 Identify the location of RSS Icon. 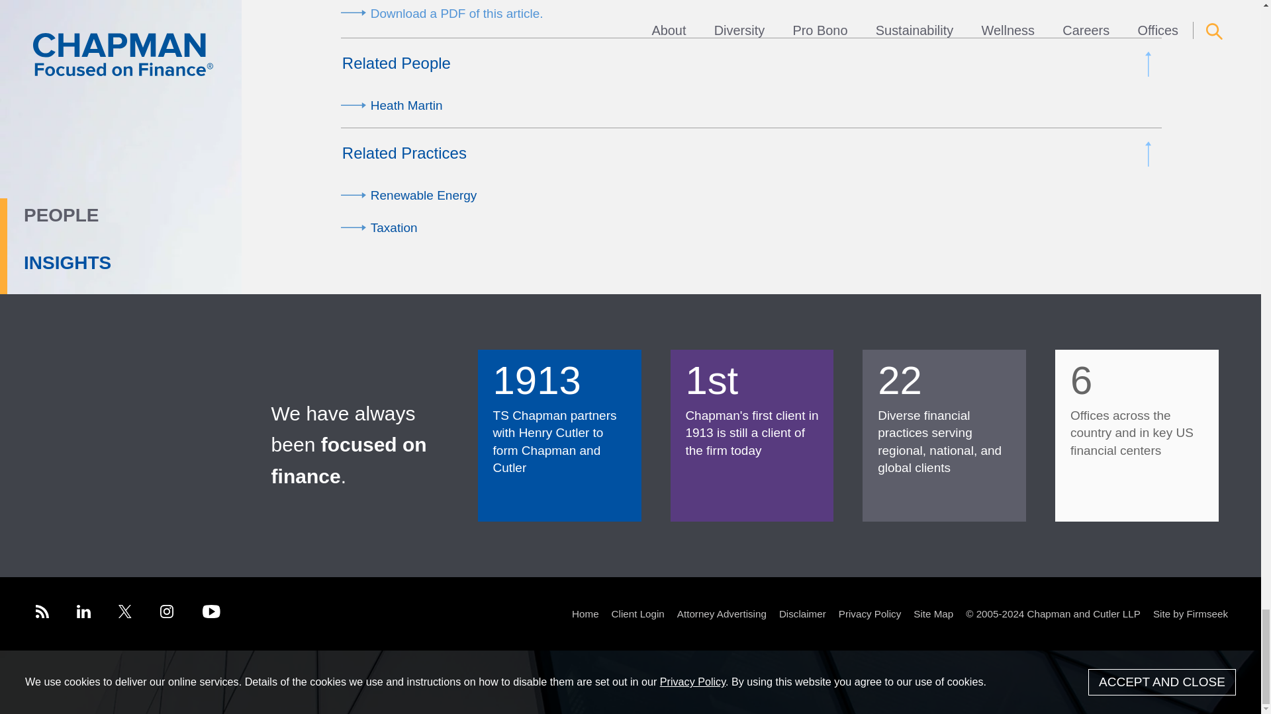
(42, 611).